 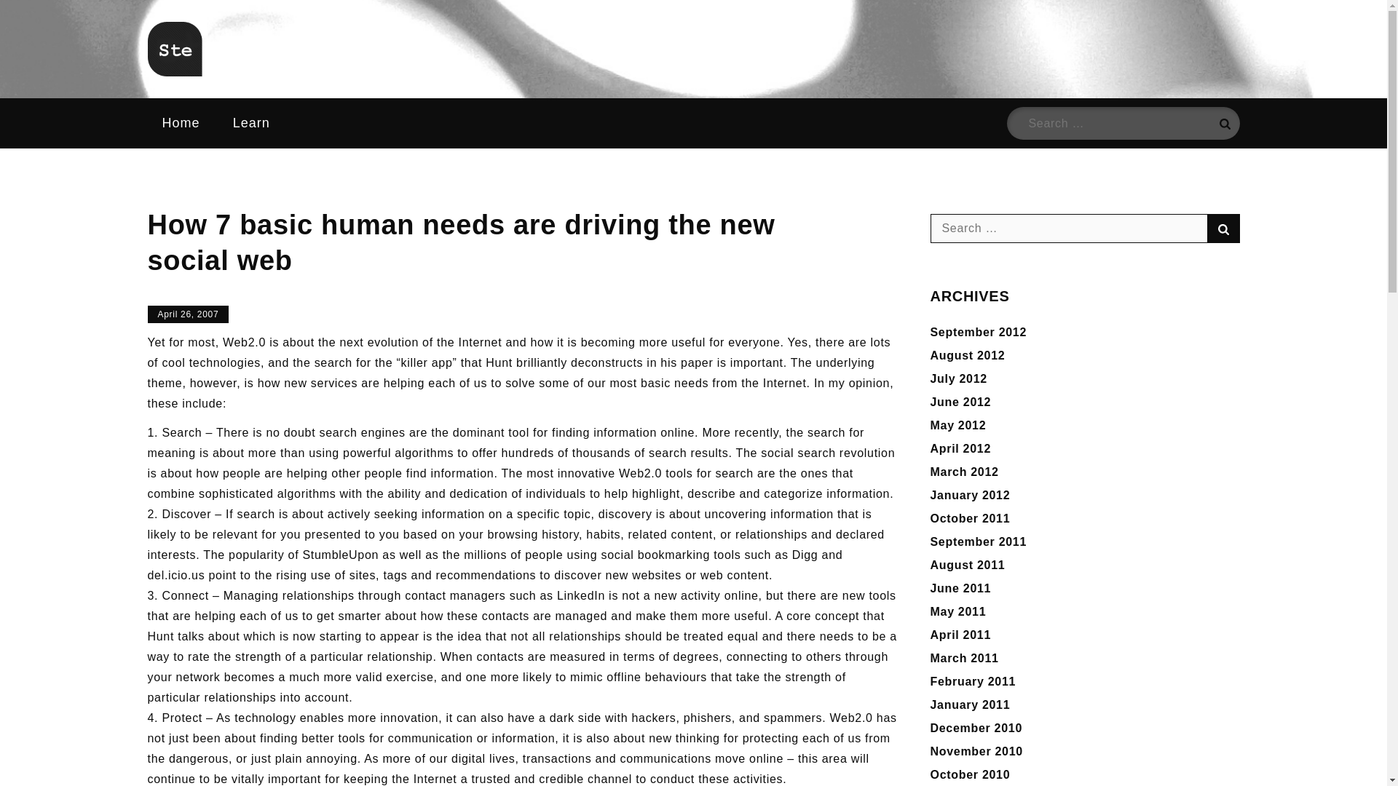 I want to click on January 2011, so click(x=971, y=704).